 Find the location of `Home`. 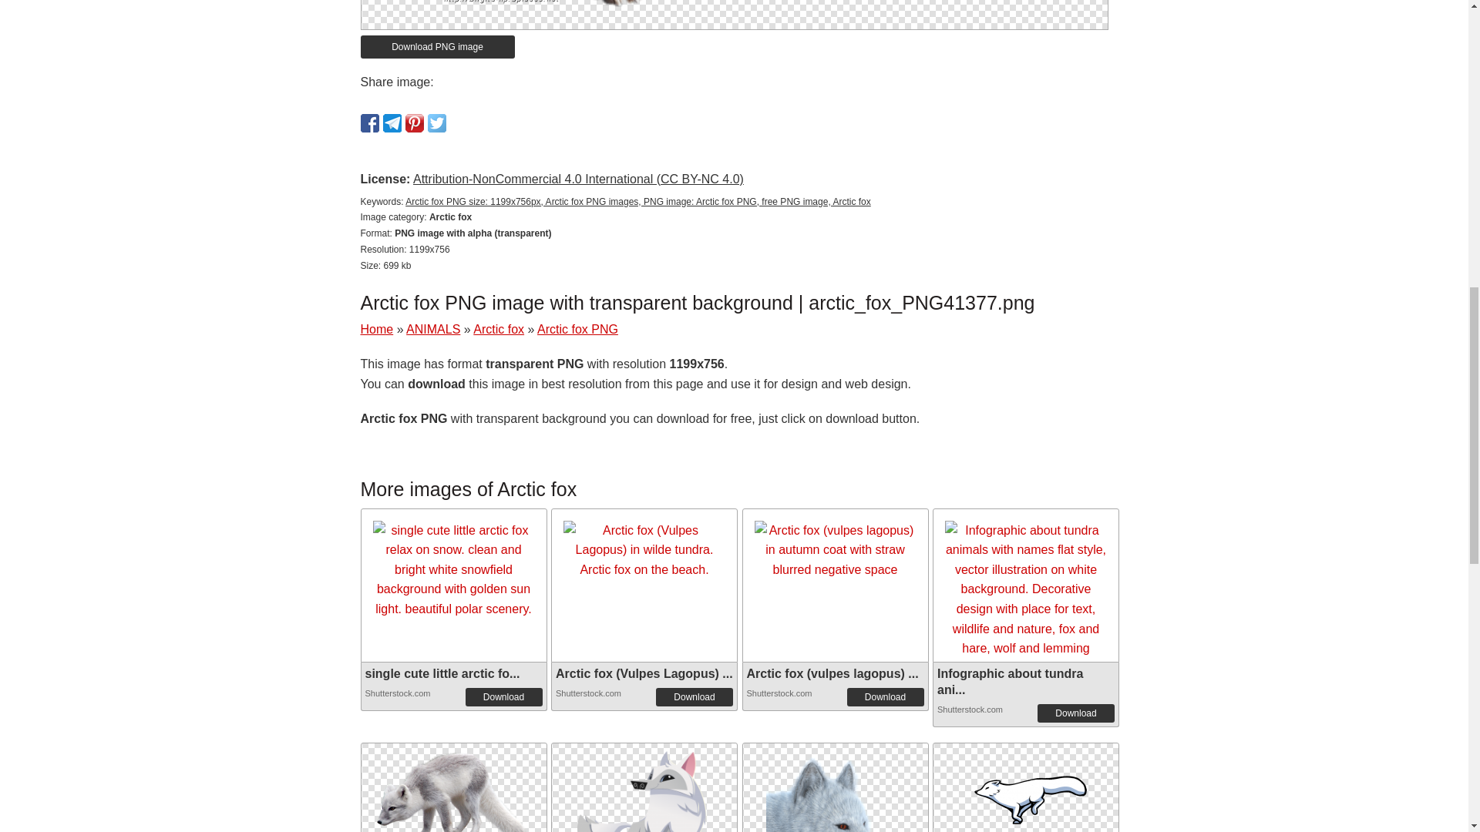

Home is located at coordinates (377, 330).